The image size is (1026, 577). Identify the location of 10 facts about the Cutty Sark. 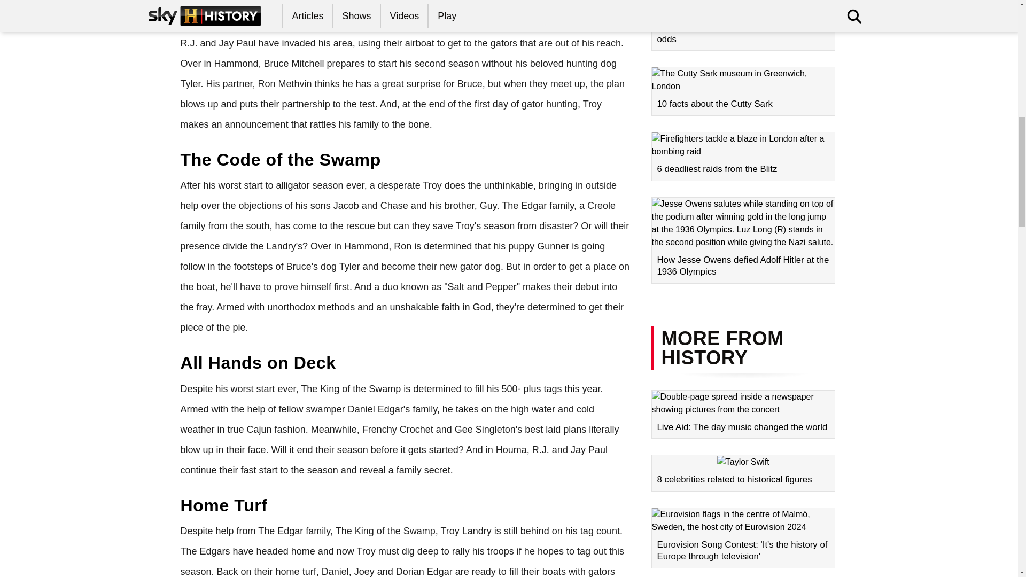
(743, 91).